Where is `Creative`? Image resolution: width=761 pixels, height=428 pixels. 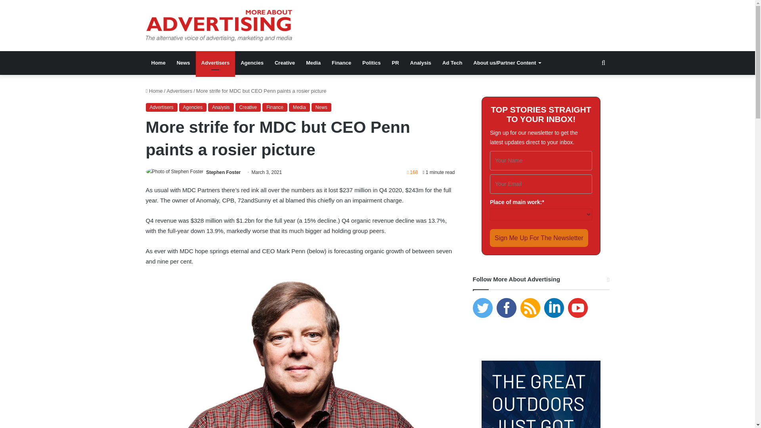
Creative is located at coordinates (285, 63).